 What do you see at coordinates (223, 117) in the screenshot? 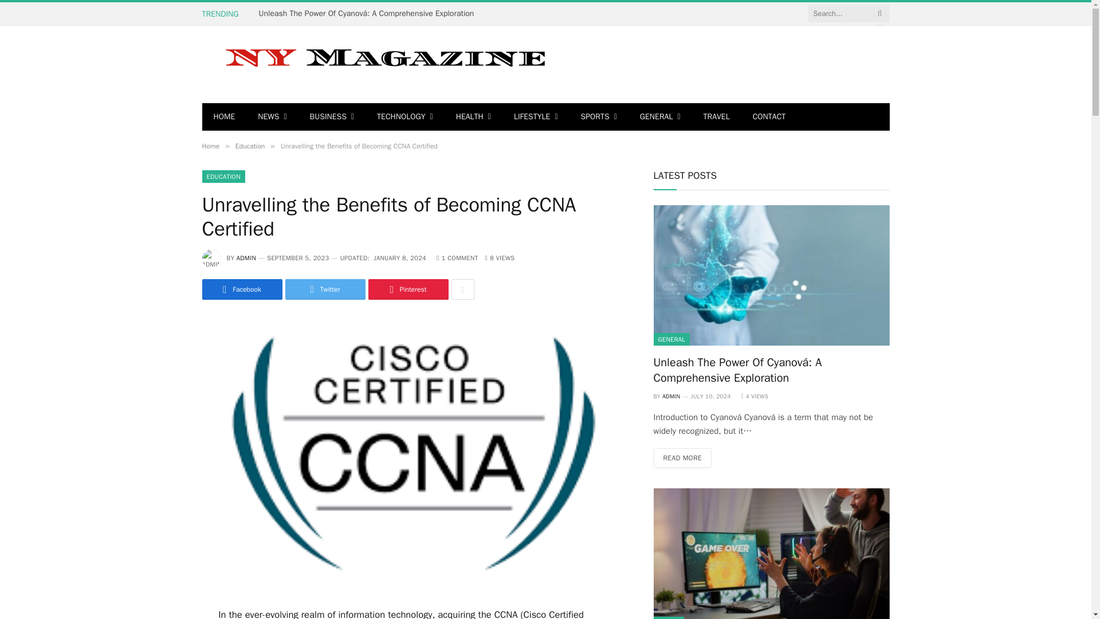
I see `HOME` at bounding box center [223, 117].